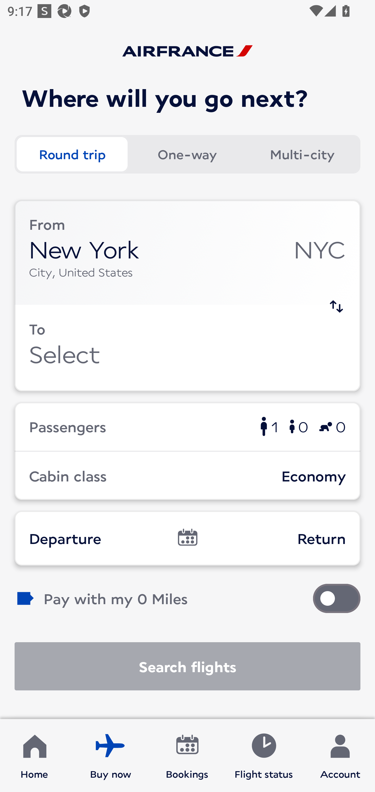 The height and width of the screenshot is (792, 375). Describe the element at coordinates (187, 426) in the screenshot. I see `Passengers 1 0 0` at that location.